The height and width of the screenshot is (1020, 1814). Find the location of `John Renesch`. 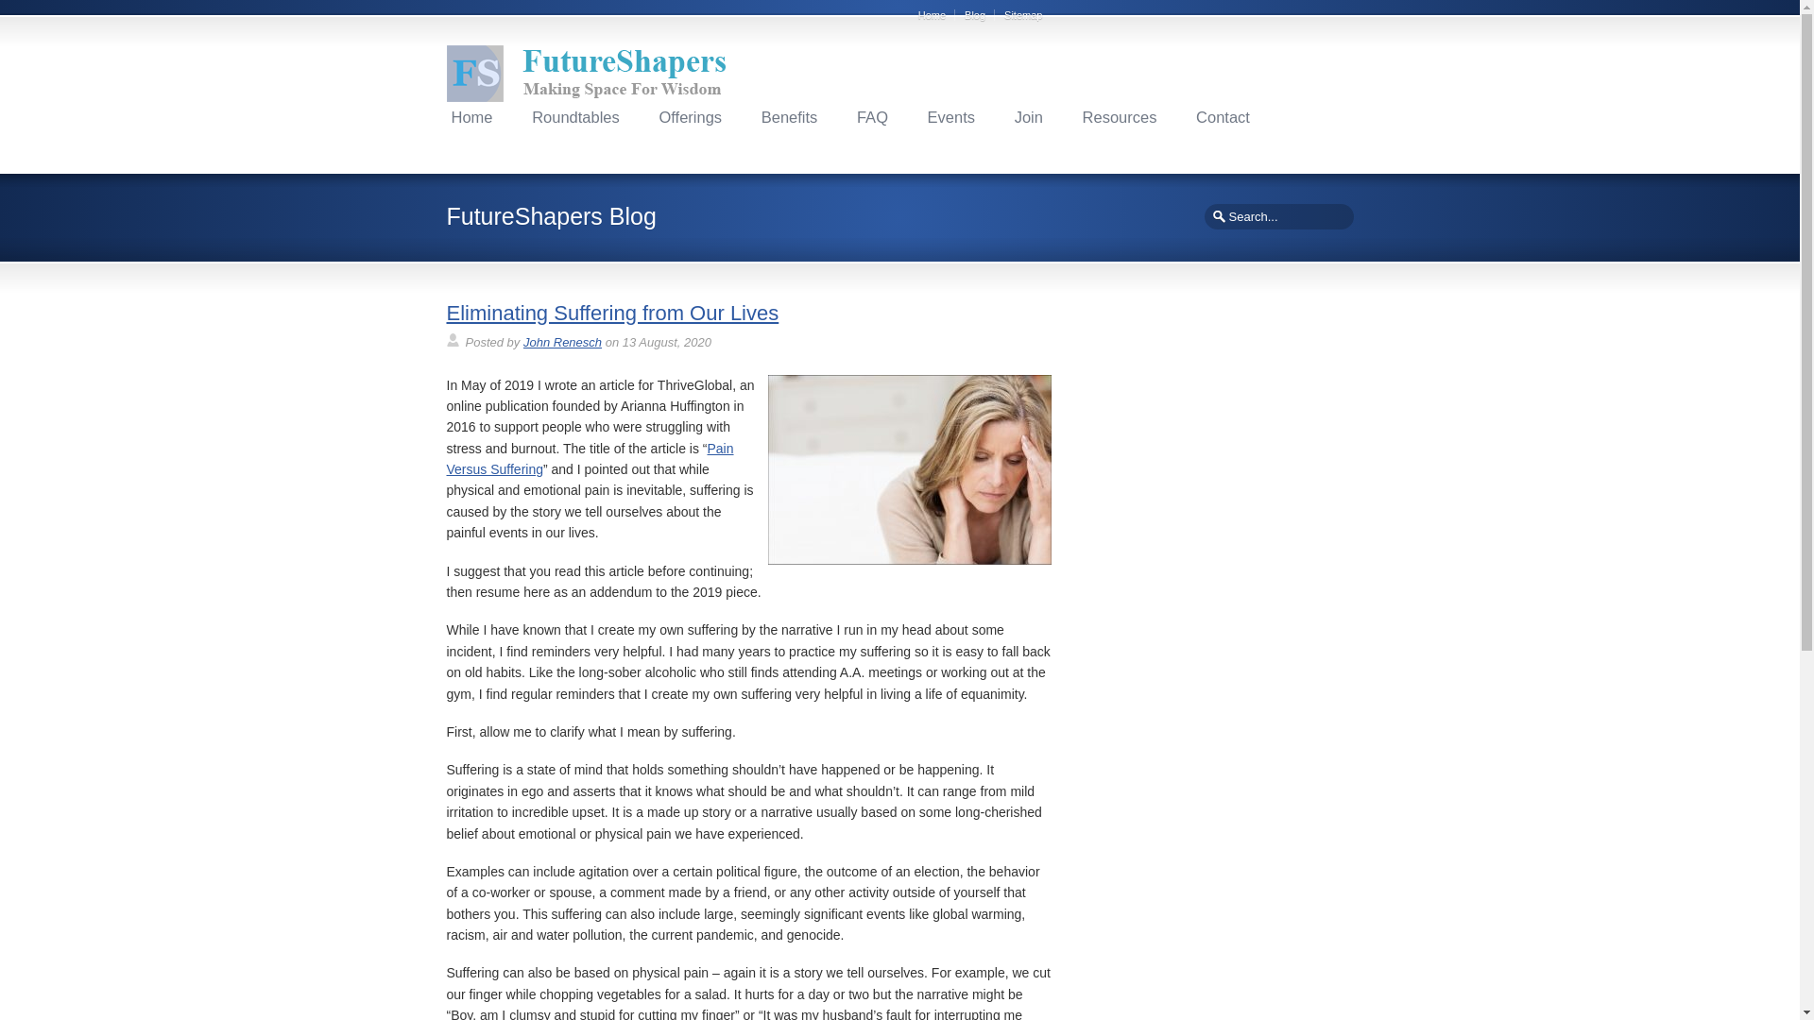

John Renesch is located at coordinates (563, 342).